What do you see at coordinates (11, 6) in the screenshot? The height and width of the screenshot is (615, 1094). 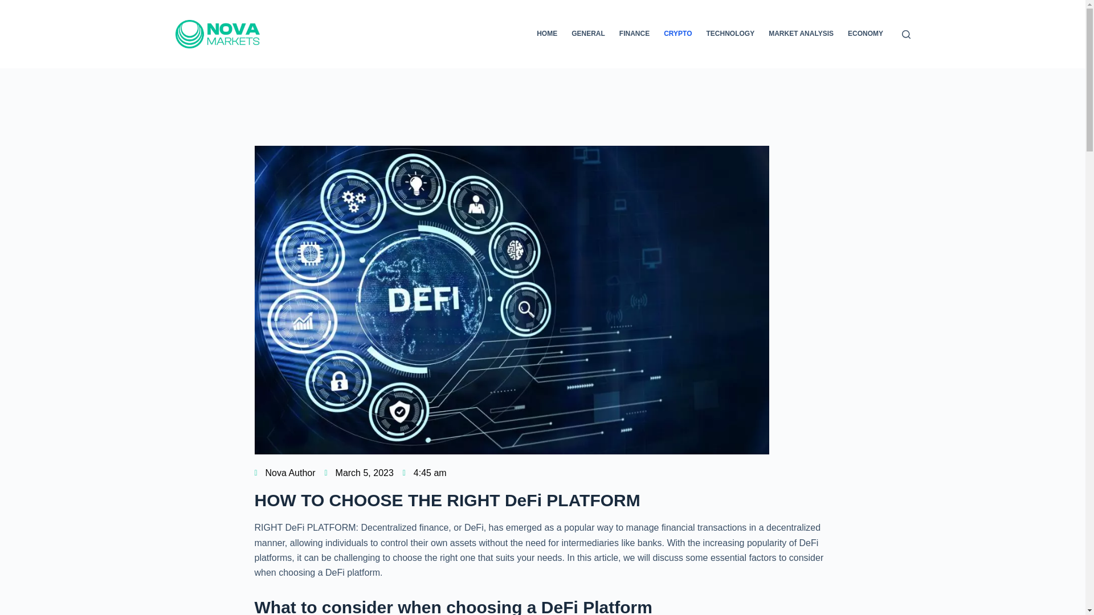 I see `Skip to content` at bounding box center [11, 6].